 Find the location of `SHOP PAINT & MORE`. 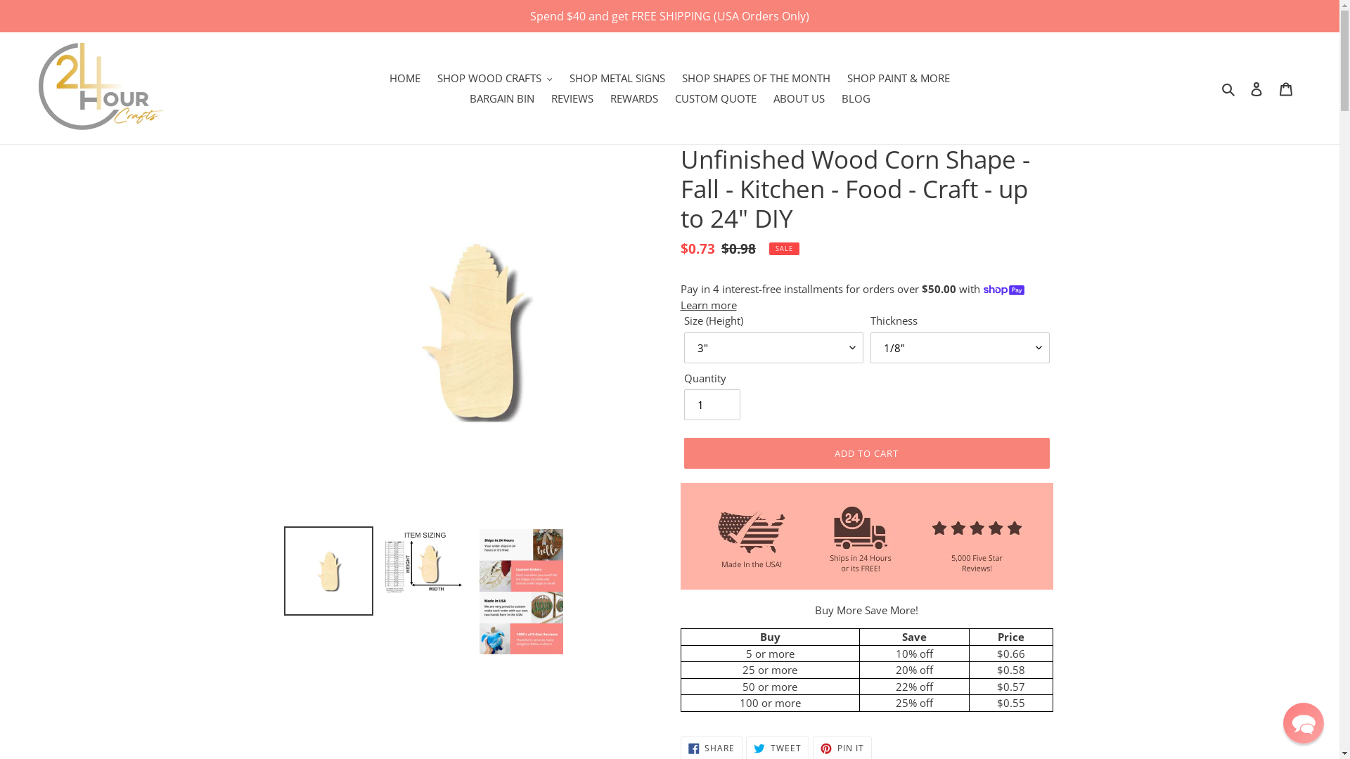

SHOP PAINT & MORE is located at coordinates (899, 79).